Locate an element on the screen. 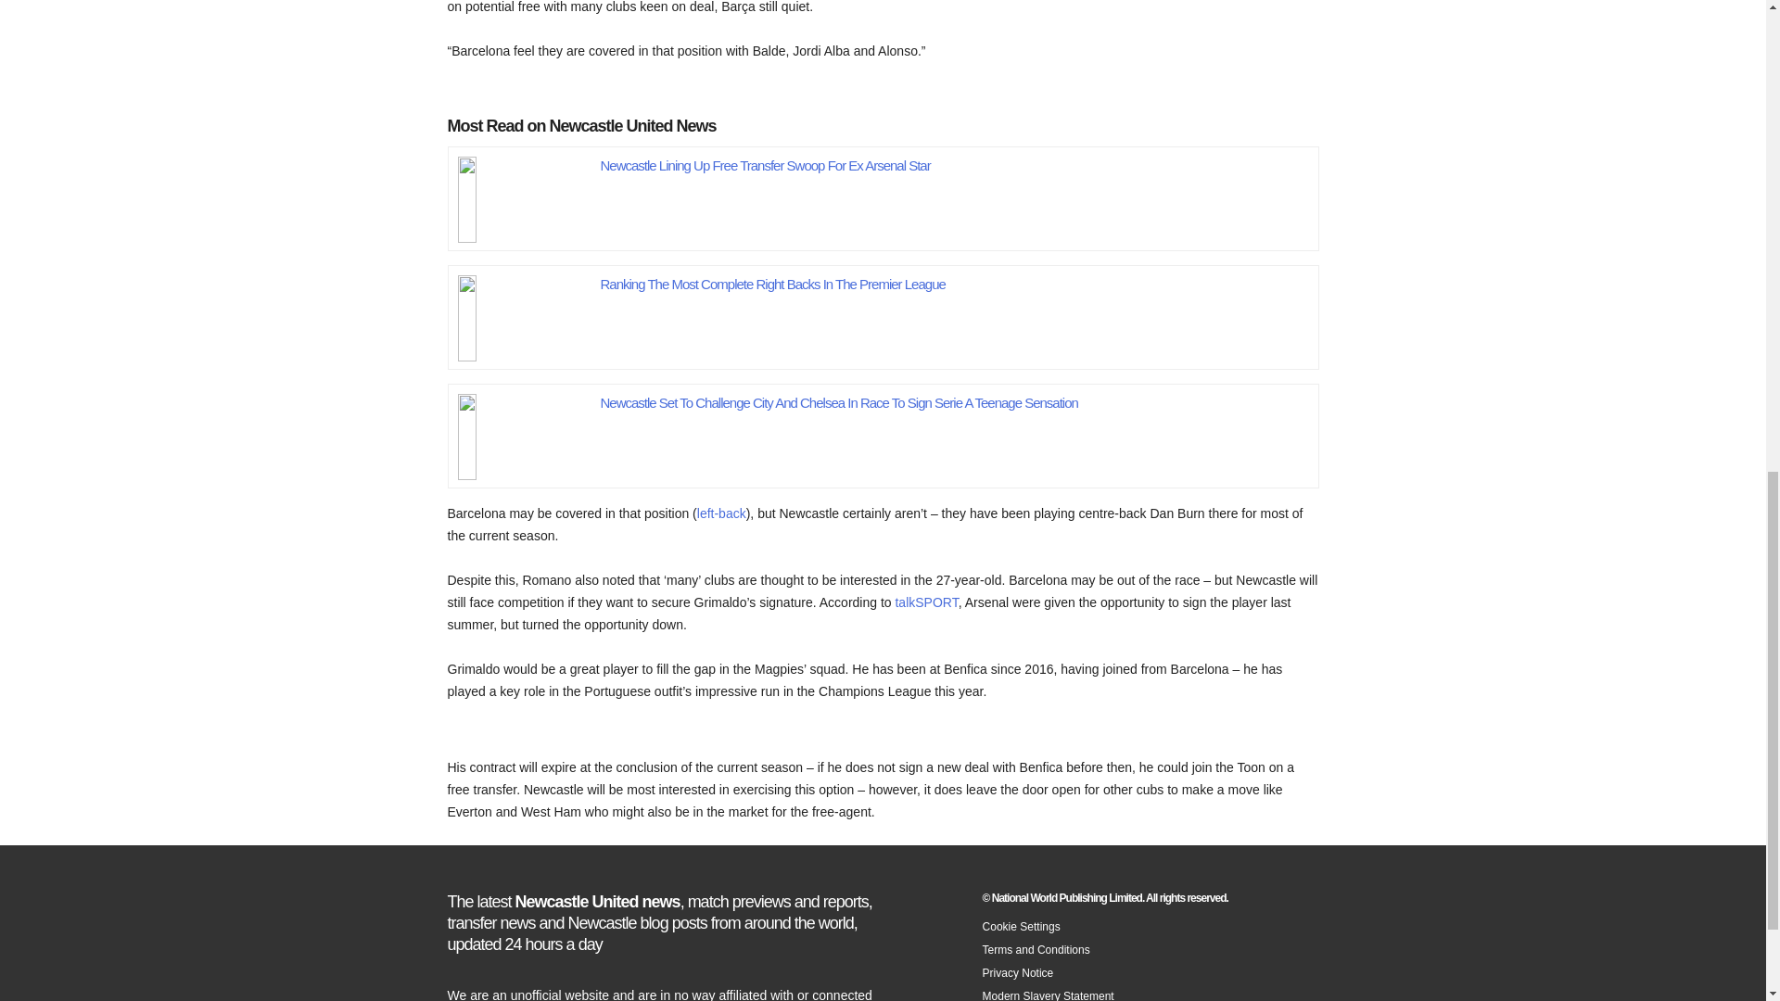 The width and height of the screenshot is (1780, 1001). Privacy Notice is located at coordinates (1018, 972).